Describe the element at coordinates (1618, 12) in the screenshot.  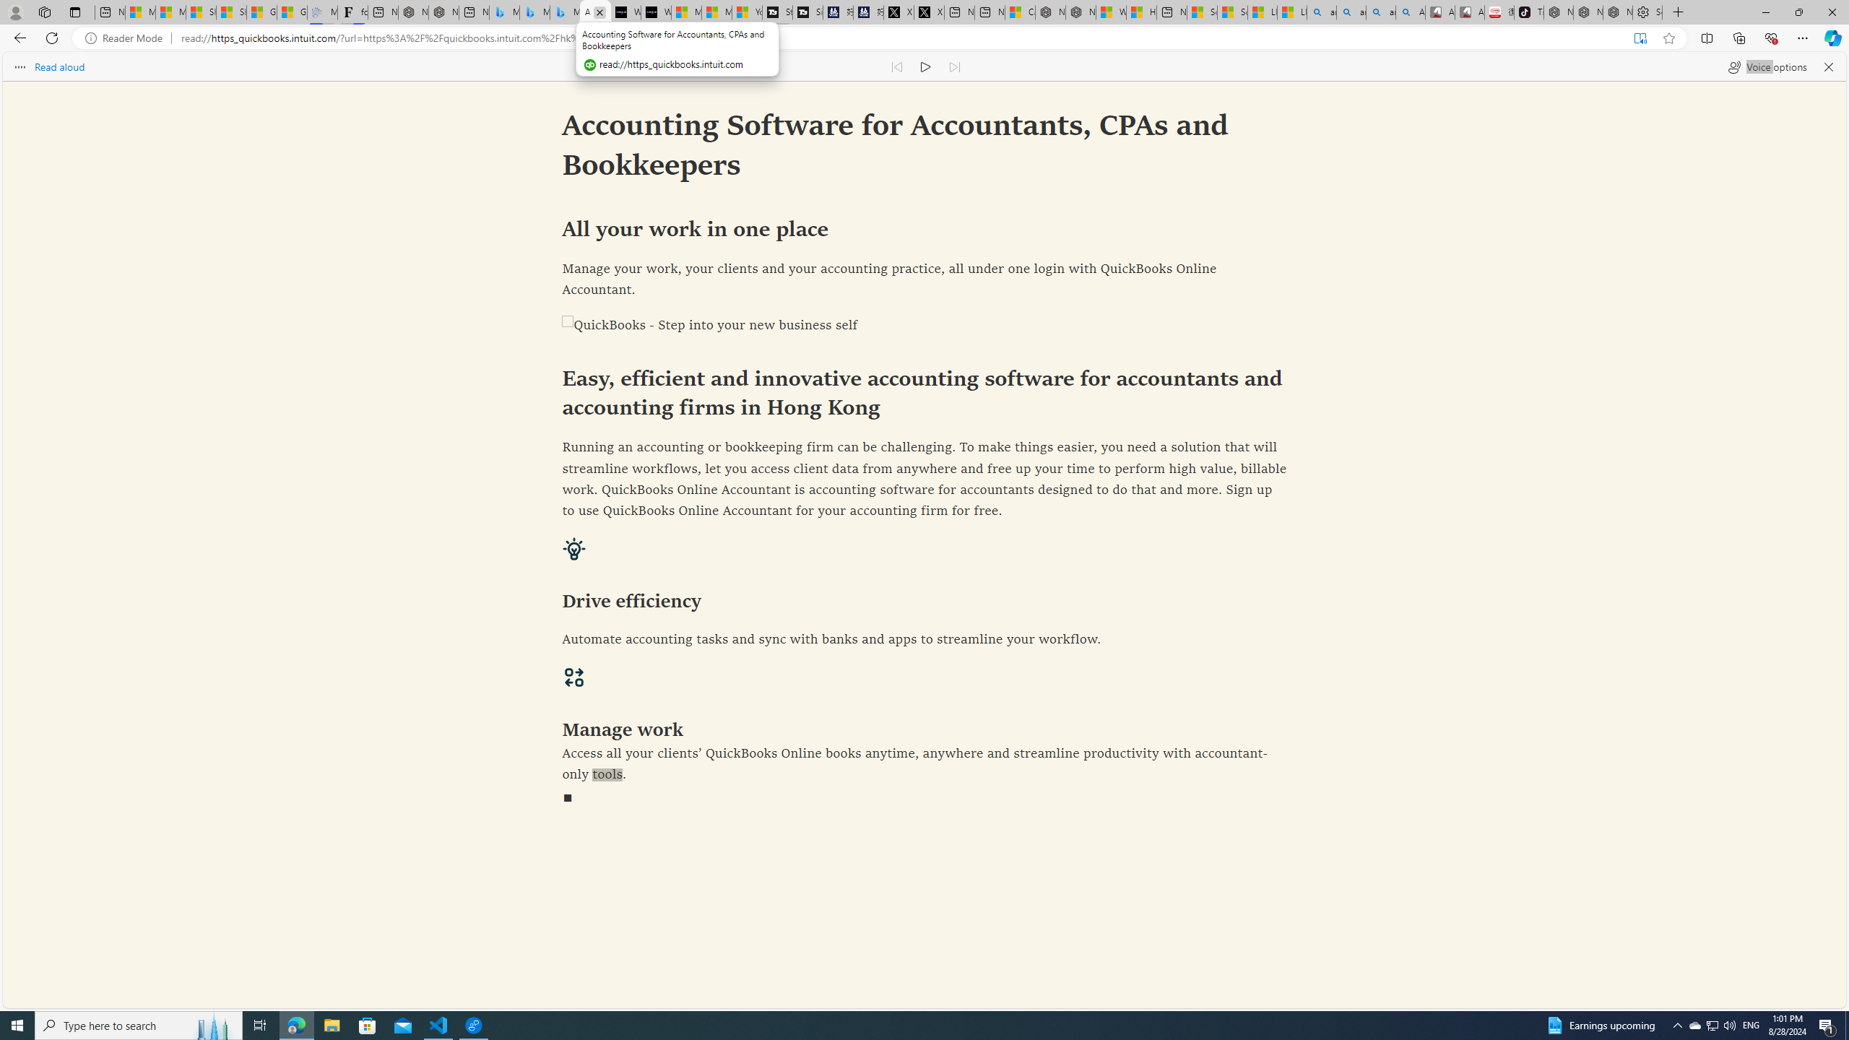
I see `Nordace - Siena Pro 15 Essential Set` at that location.